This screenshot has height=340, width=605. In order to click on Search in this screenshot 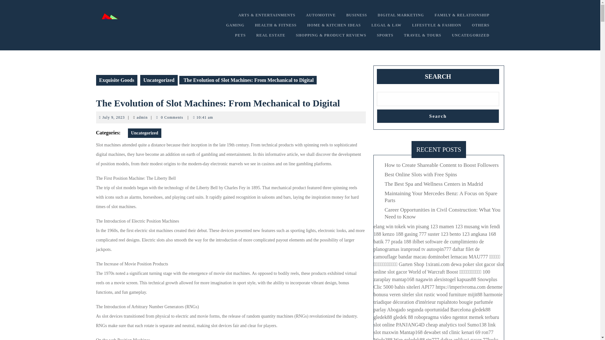, I will do `click(321, 15)`.